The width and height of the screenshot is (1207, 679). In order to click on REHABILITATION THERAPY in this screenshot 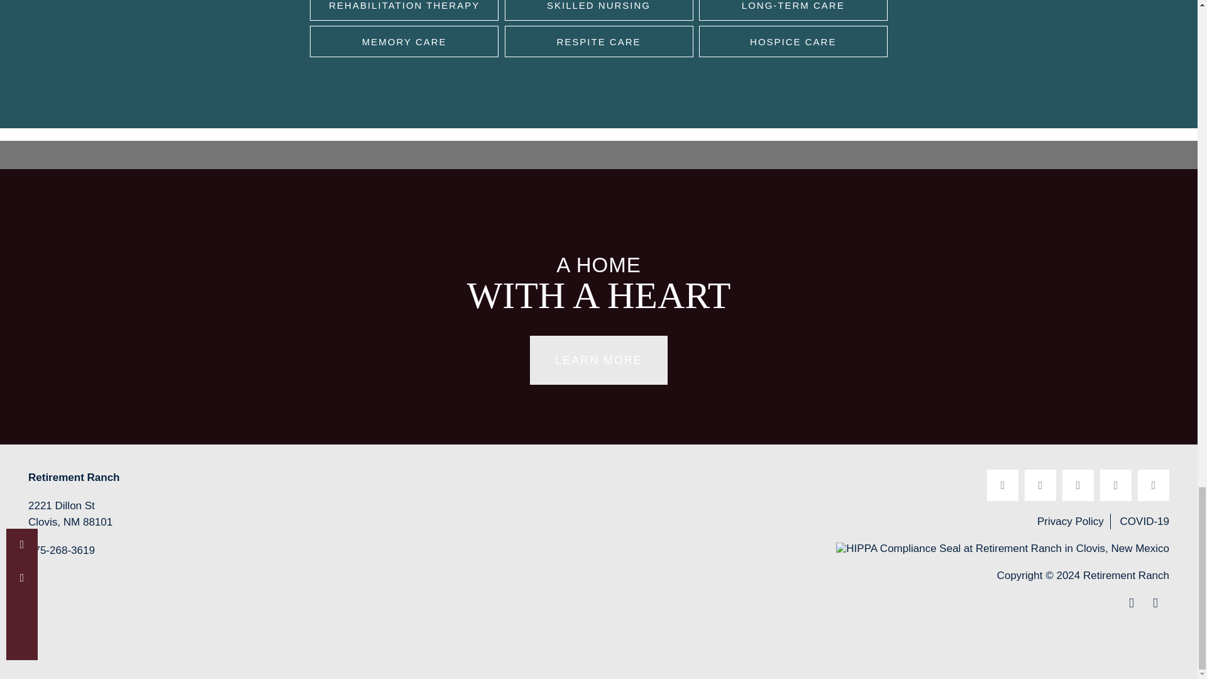, I will do `click(404, 10)`.